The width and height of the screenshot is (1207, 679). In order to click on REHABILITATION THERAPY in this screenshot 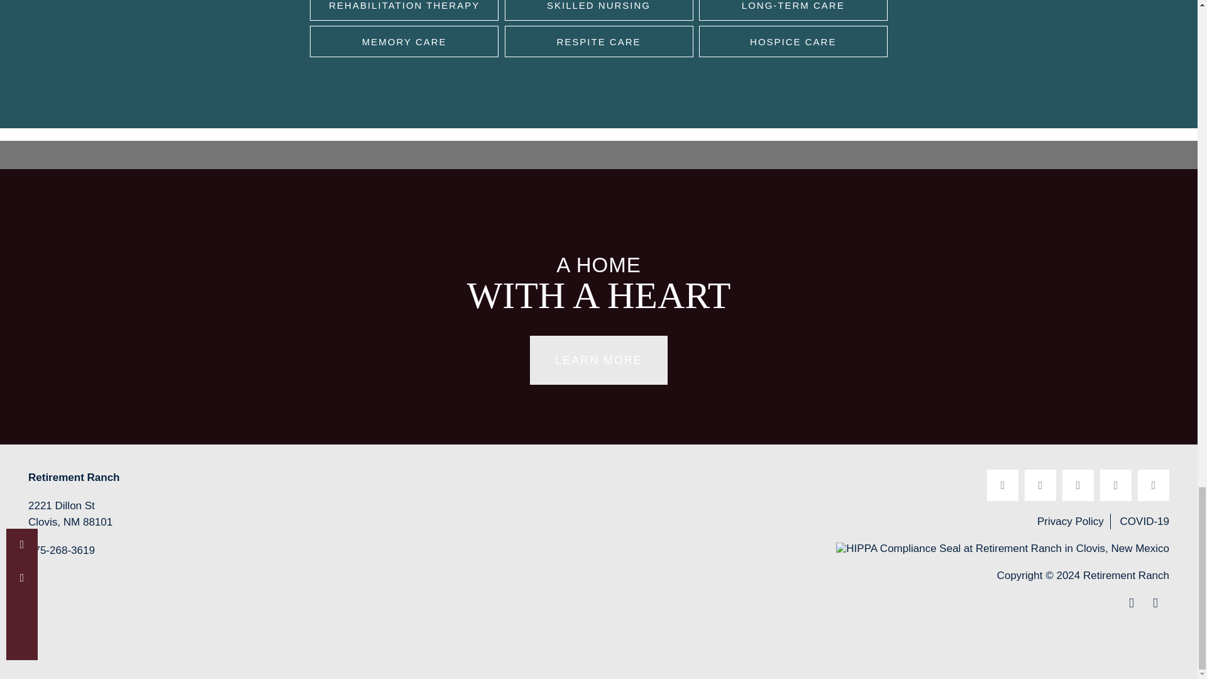, I will do `click(404, 10)`.